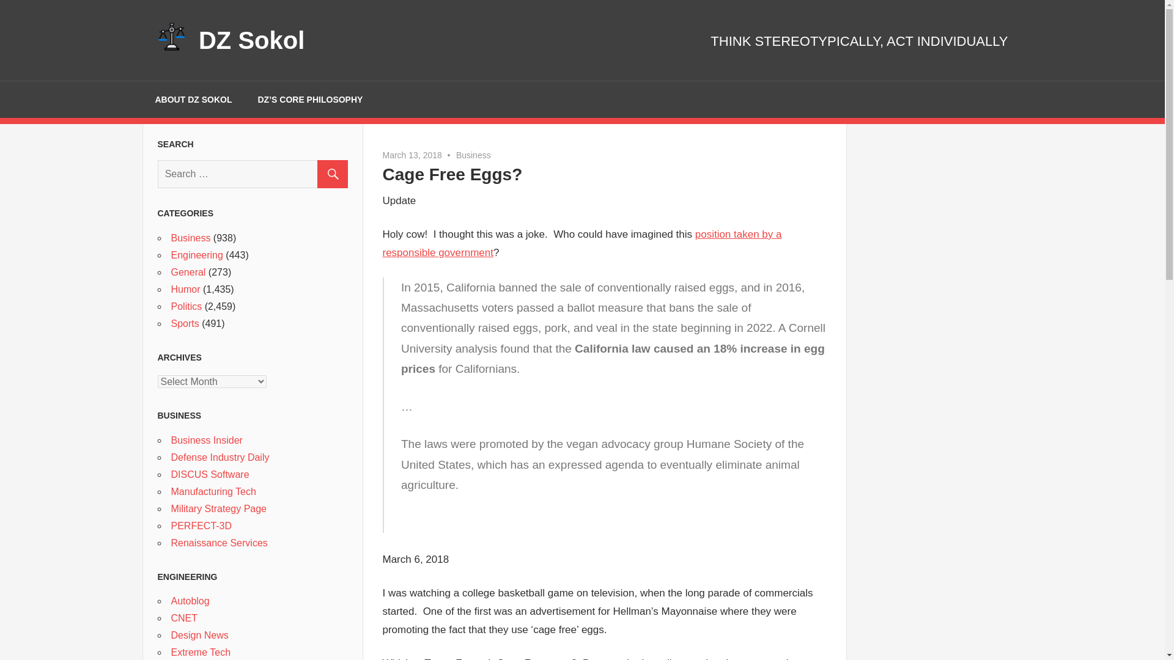 This screenshot has height=660, width=1174. I want to click on Politics, so click(186, 306).